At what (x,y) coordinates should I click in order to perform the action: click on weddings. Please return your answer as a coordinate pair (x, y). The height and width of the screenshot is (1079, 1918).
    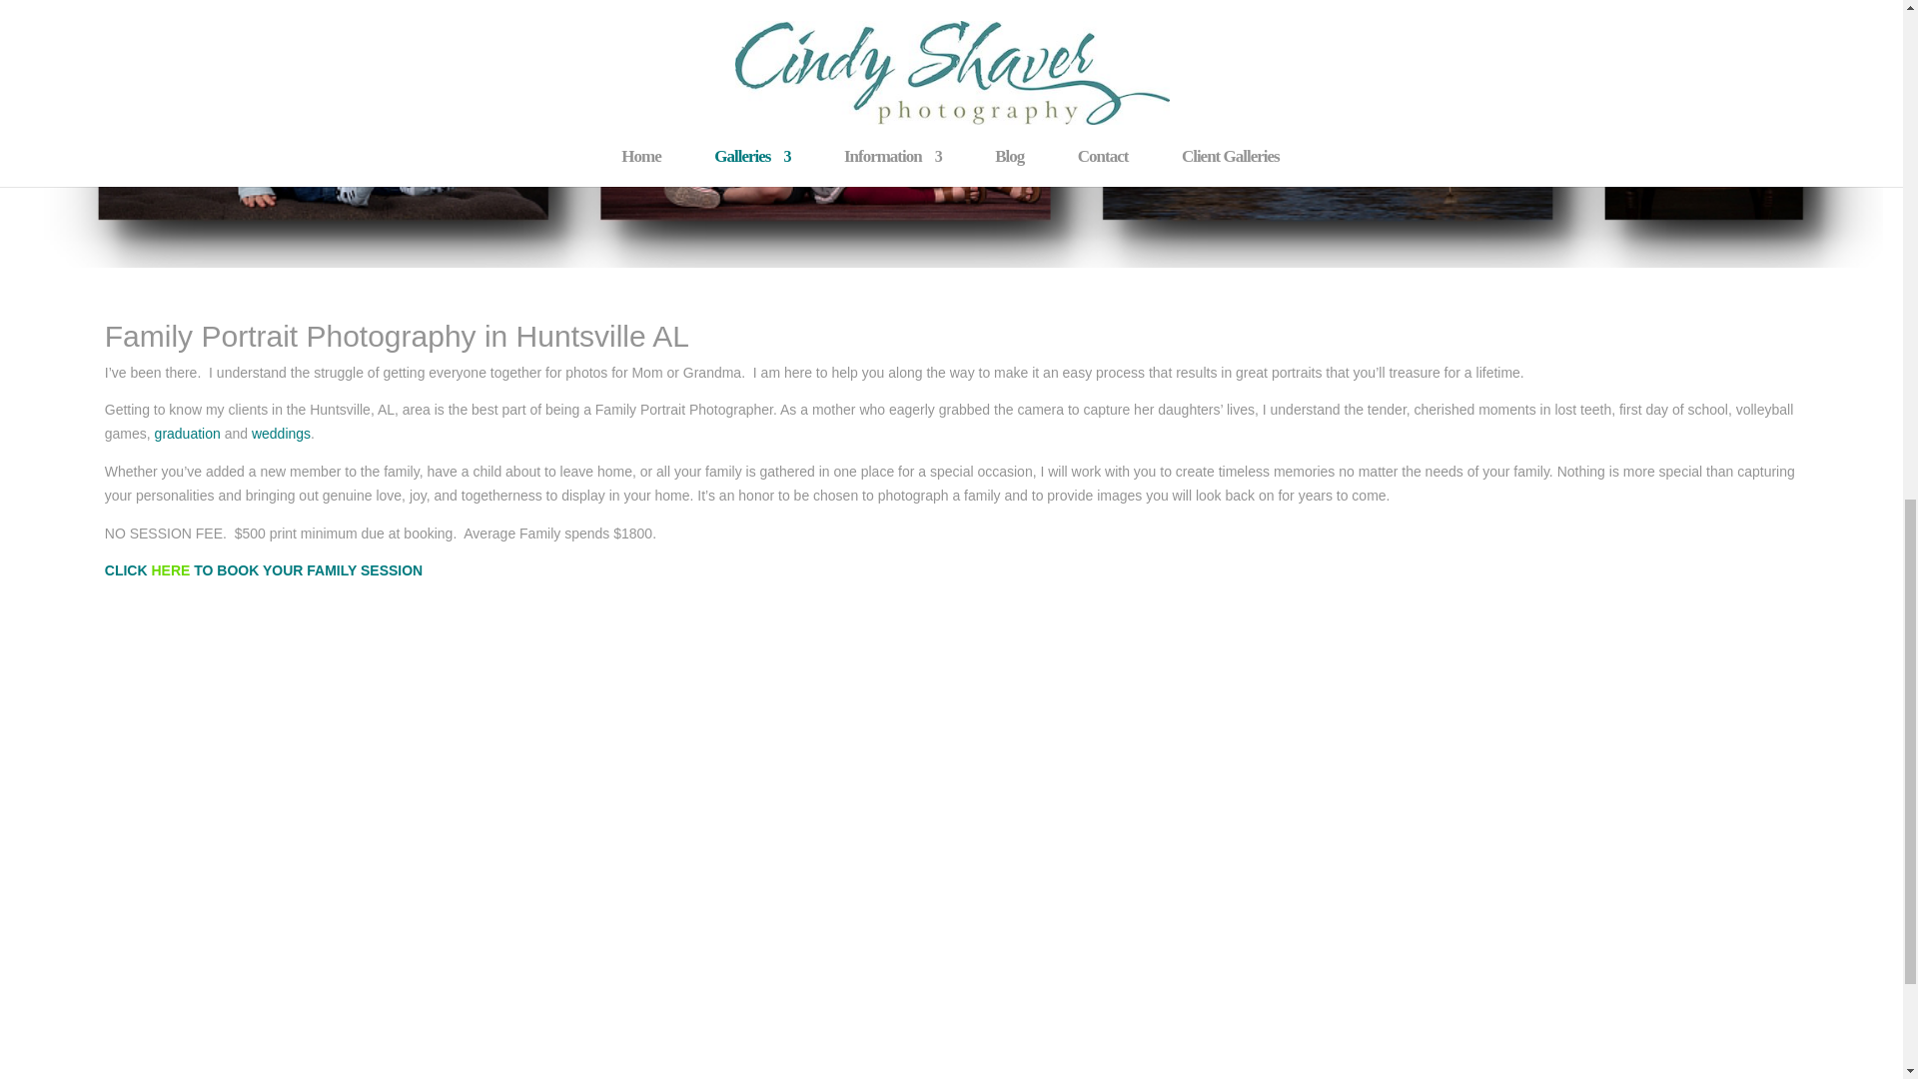
    Looking at the image, I should click on (281, 433).